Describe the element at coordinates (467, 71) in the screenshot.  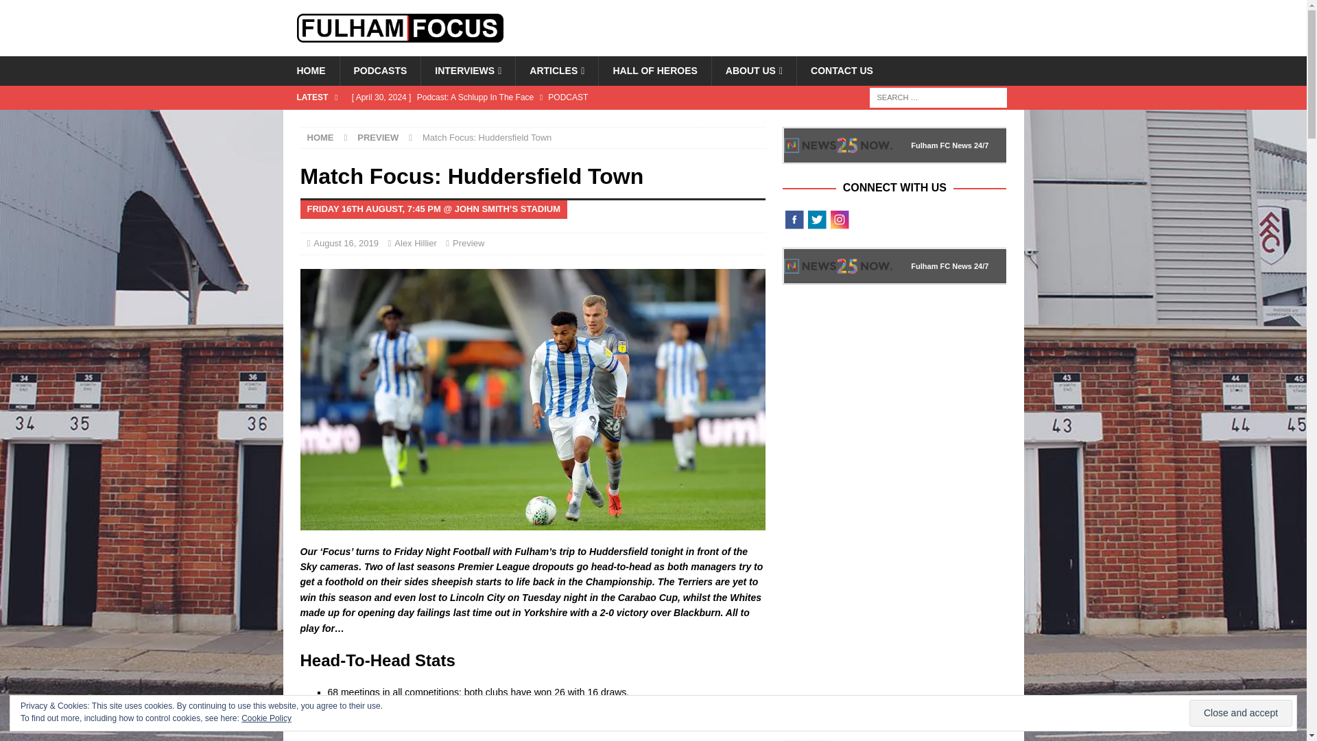
I see `INTERVIEWS` at that location.